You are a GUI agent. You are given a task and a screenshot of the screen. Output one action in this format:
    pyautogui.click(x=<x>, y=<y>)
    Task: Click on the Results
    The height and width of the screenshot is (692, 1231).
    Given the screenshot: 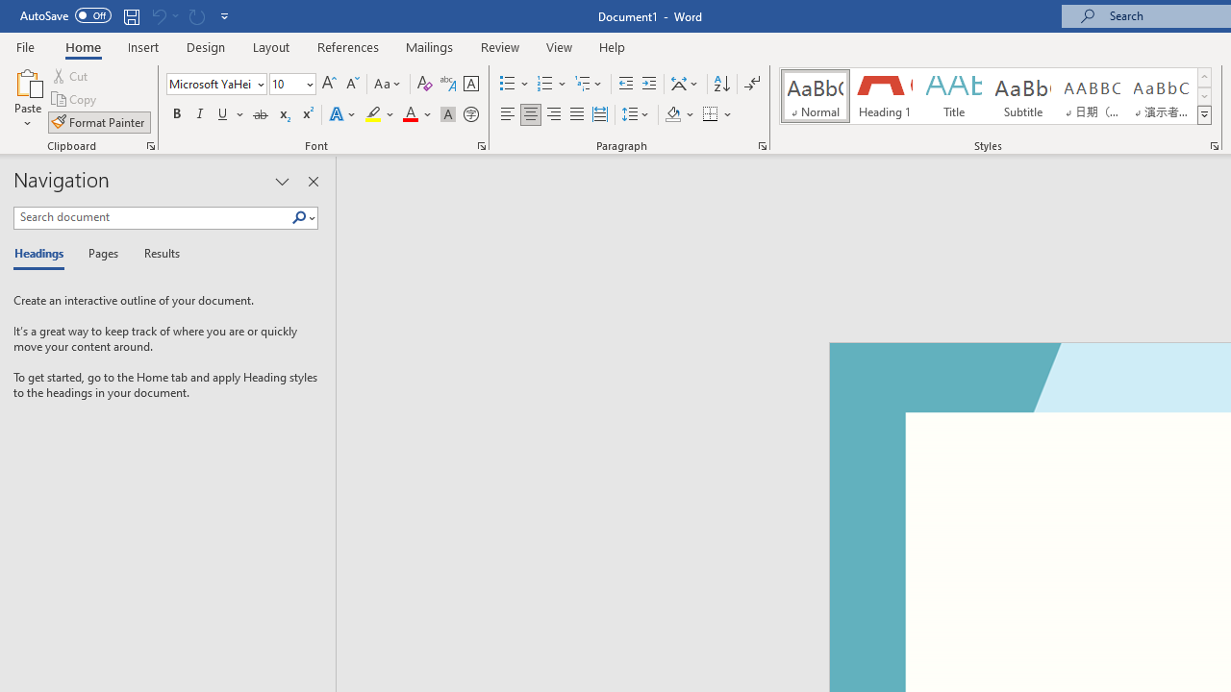 What is the action you would take?
    pyautogui.click(x=156, y=254)
    